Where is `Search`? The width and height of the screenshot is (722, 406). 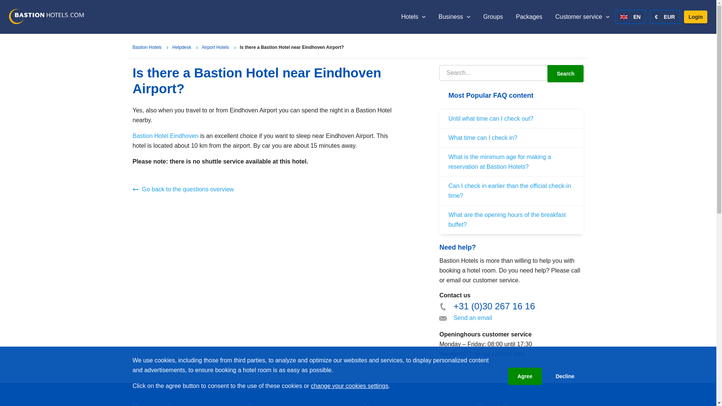 Search is located at coordinates (566, 74).